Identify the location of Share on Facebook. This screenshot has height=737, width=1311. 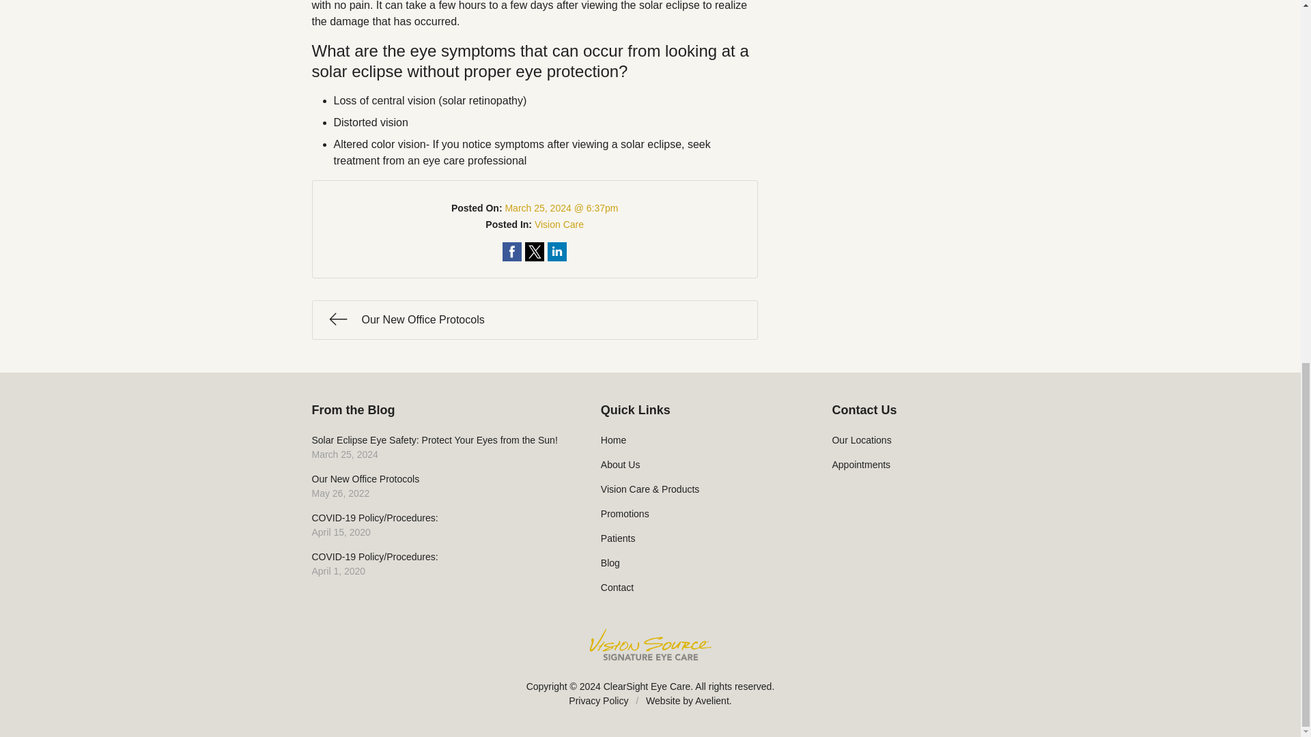
(512, 252).